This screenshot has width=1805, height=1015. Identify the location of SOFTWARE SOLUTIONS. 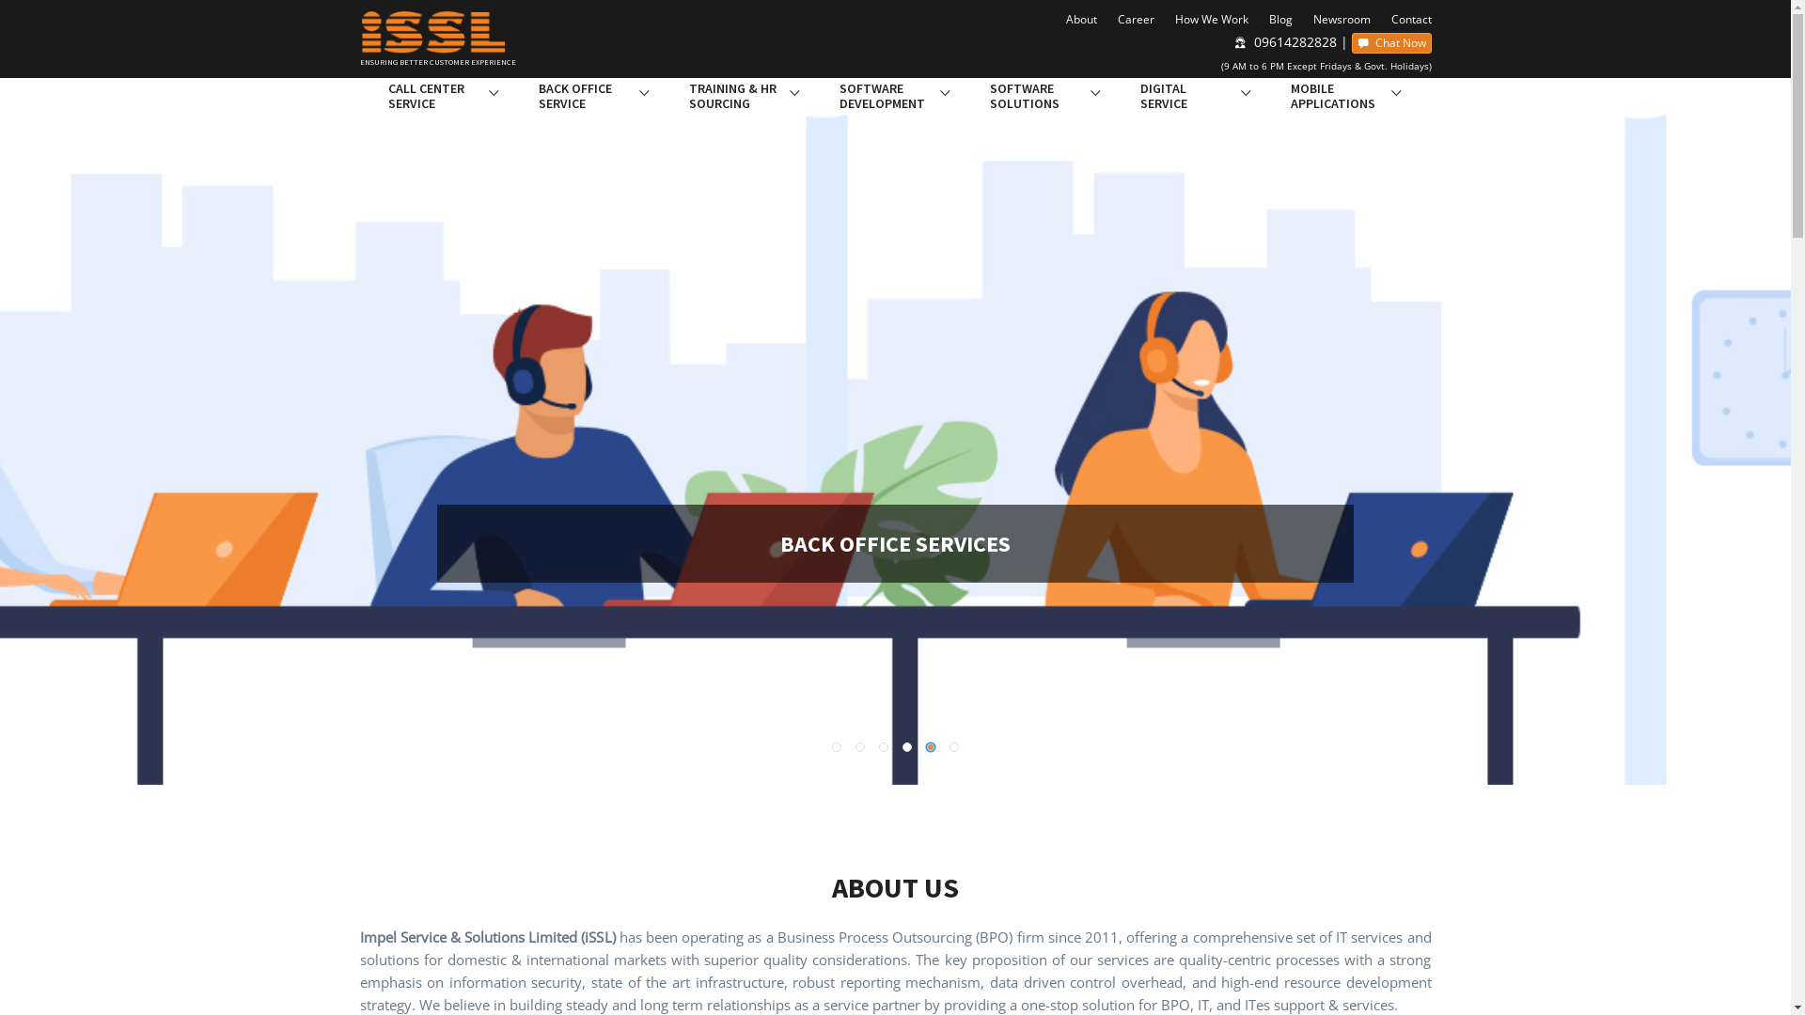
(1036, 96).